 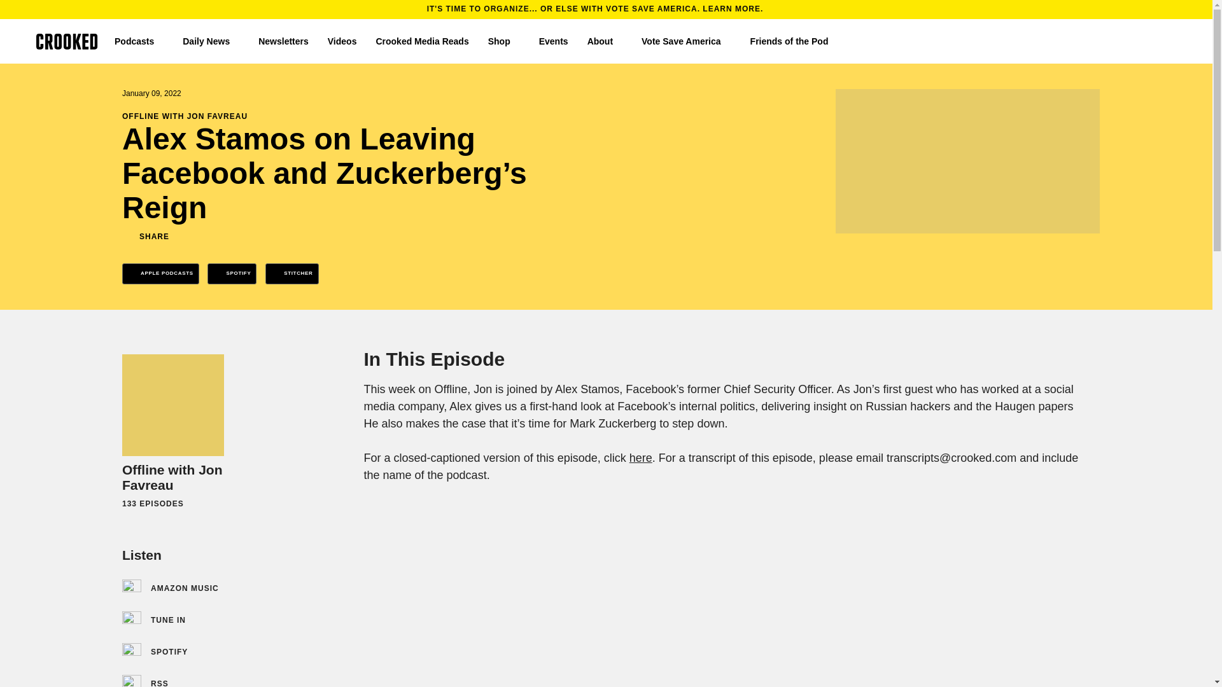 What do you see at coordinates (605, 41) in the screenshot?
I see `About` at bounding box center [605, 41].